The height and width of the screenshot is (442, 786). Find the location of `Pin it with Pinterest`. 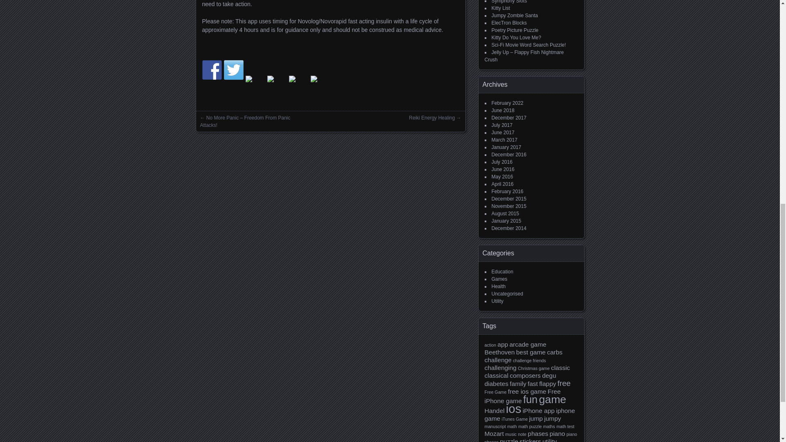

Pin it with Pinterest is located at coordinates (277, 85).